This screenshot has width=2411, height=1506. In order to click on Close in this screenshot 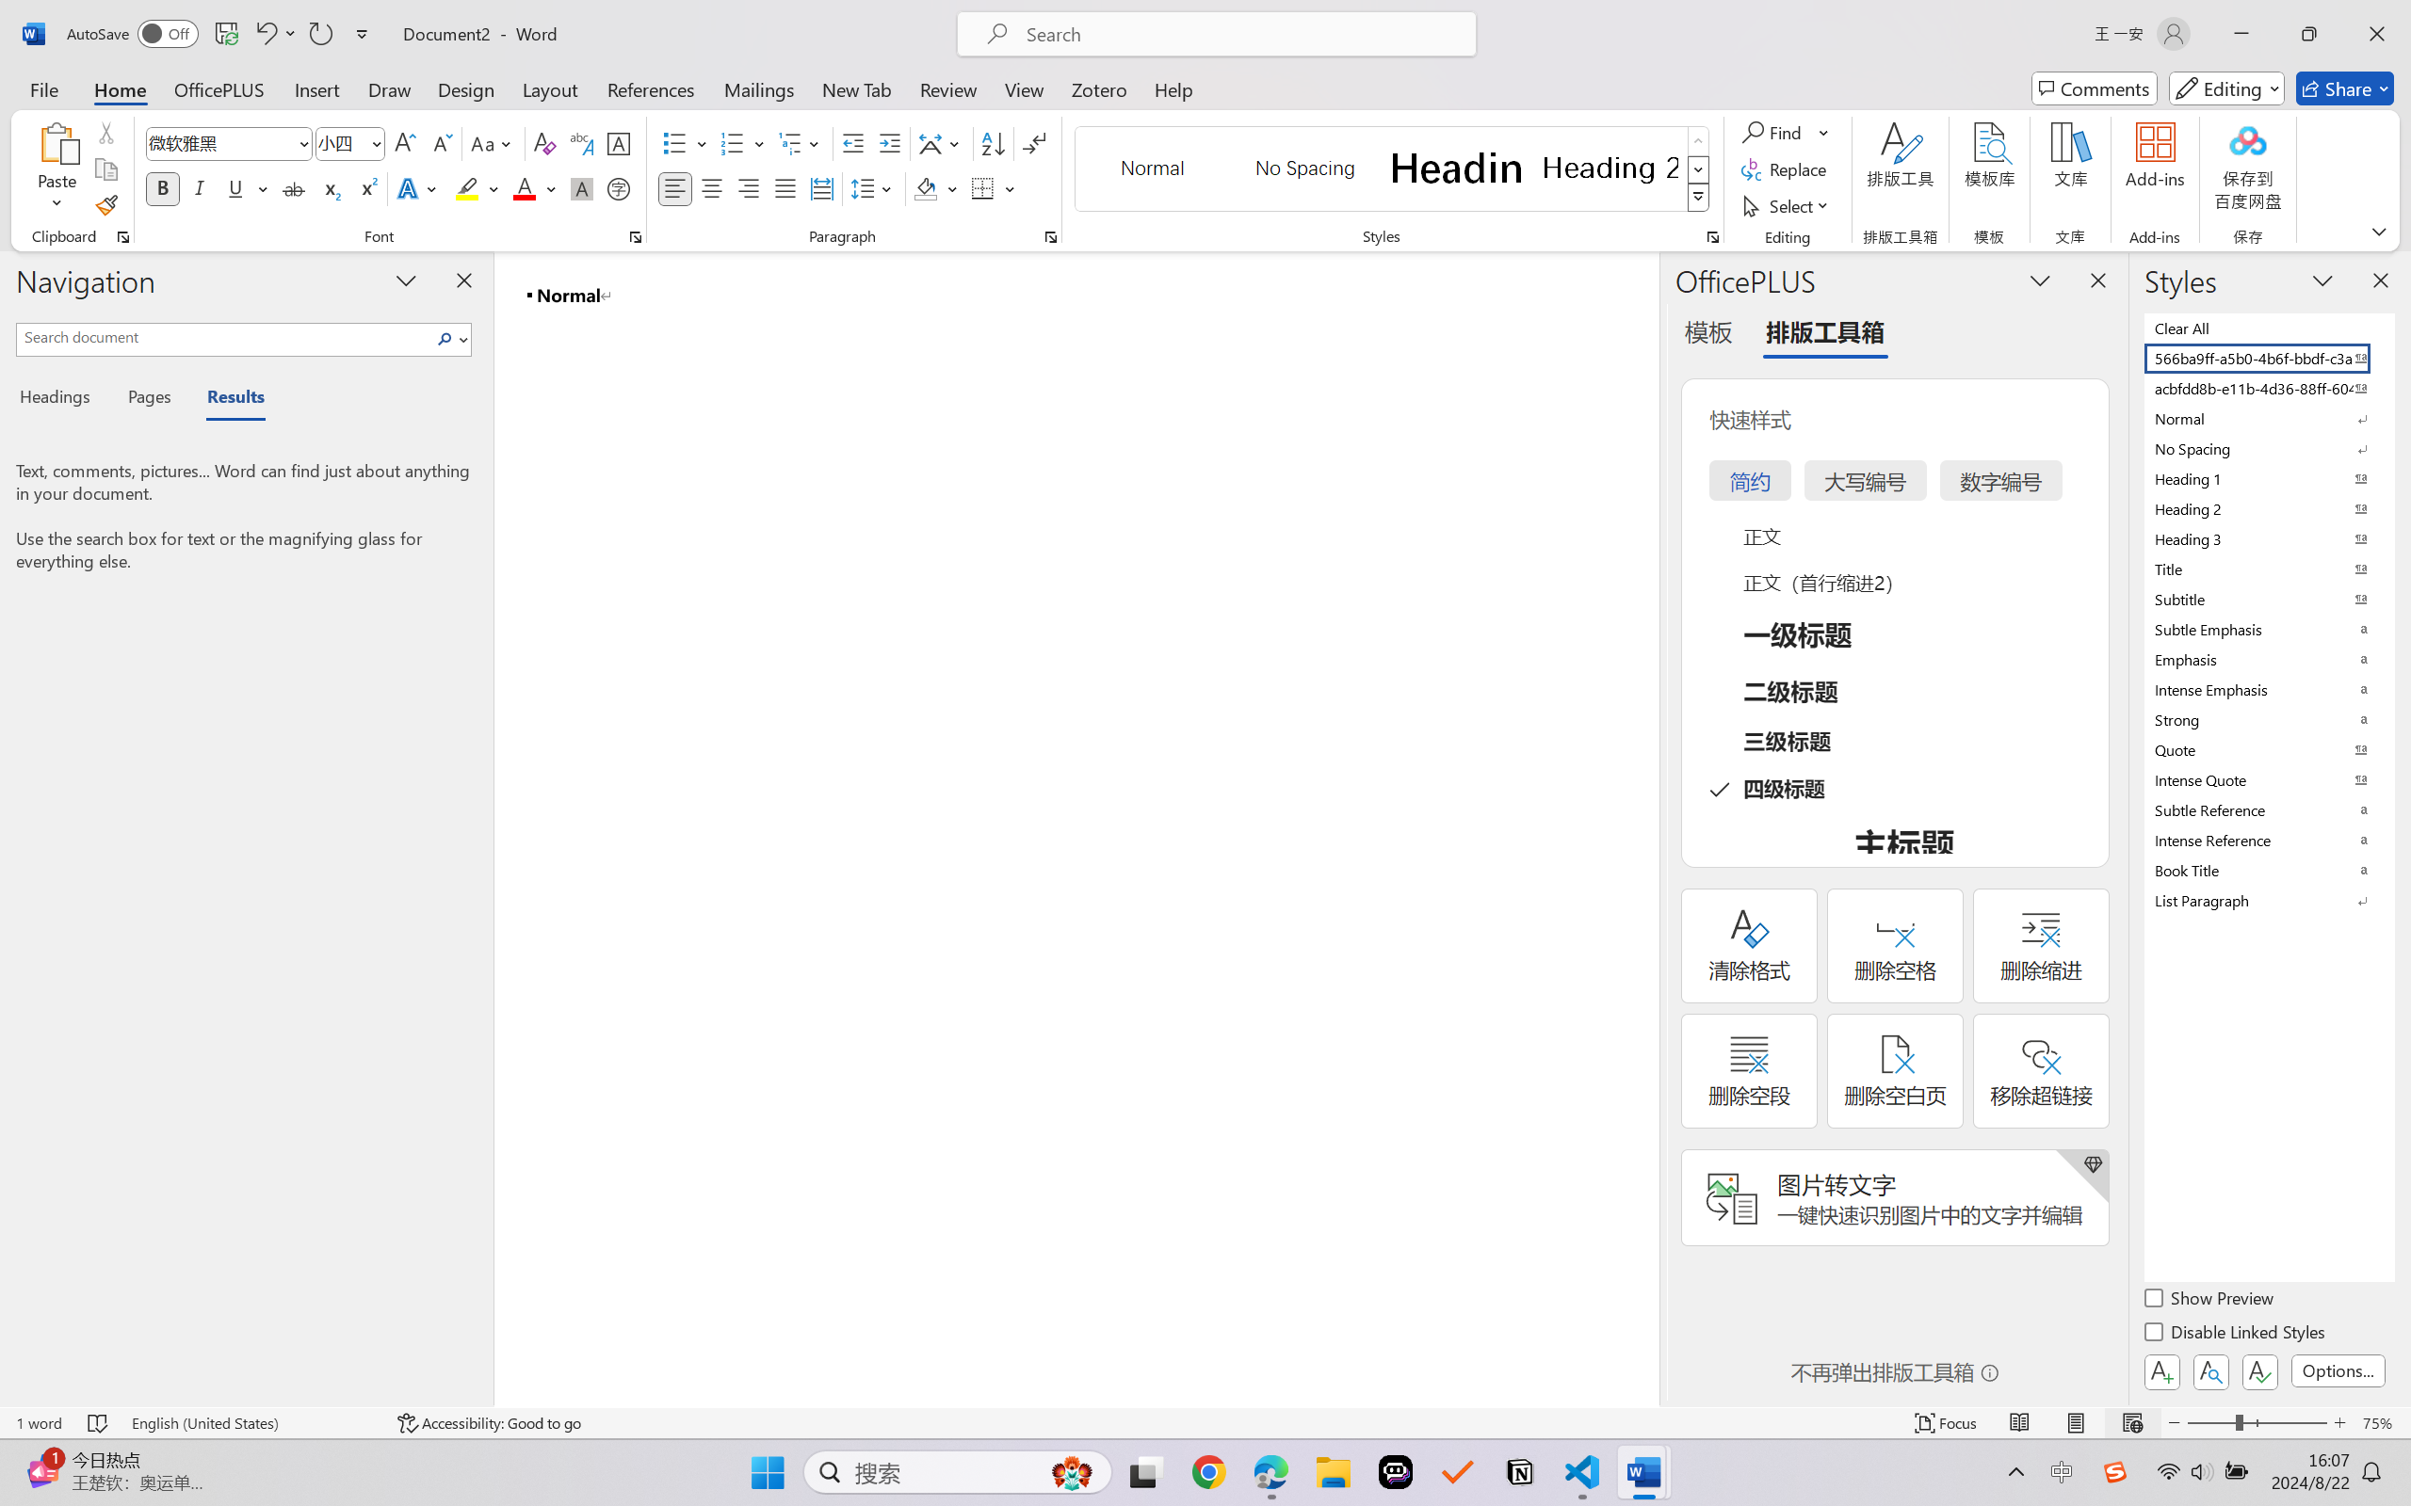, I will do `click(2377, 34)`.